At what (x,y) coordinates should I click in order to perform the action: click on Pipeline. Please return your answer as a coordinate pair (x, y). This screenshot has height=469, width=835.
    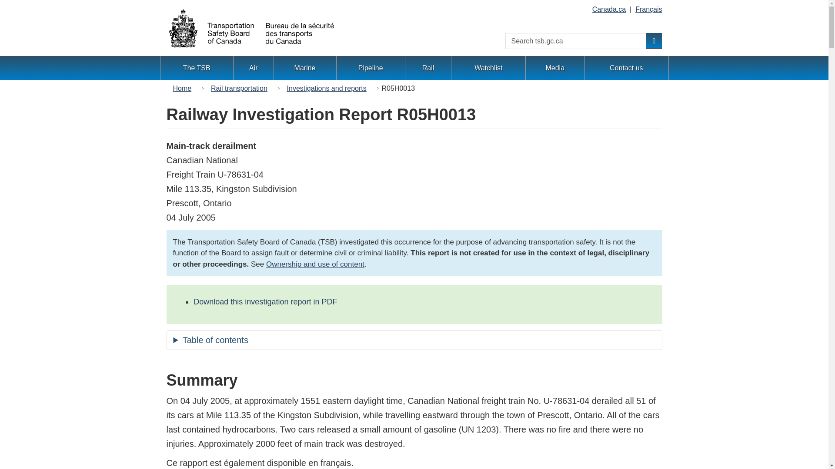
    Looking at the image, I should click on (371, 68).